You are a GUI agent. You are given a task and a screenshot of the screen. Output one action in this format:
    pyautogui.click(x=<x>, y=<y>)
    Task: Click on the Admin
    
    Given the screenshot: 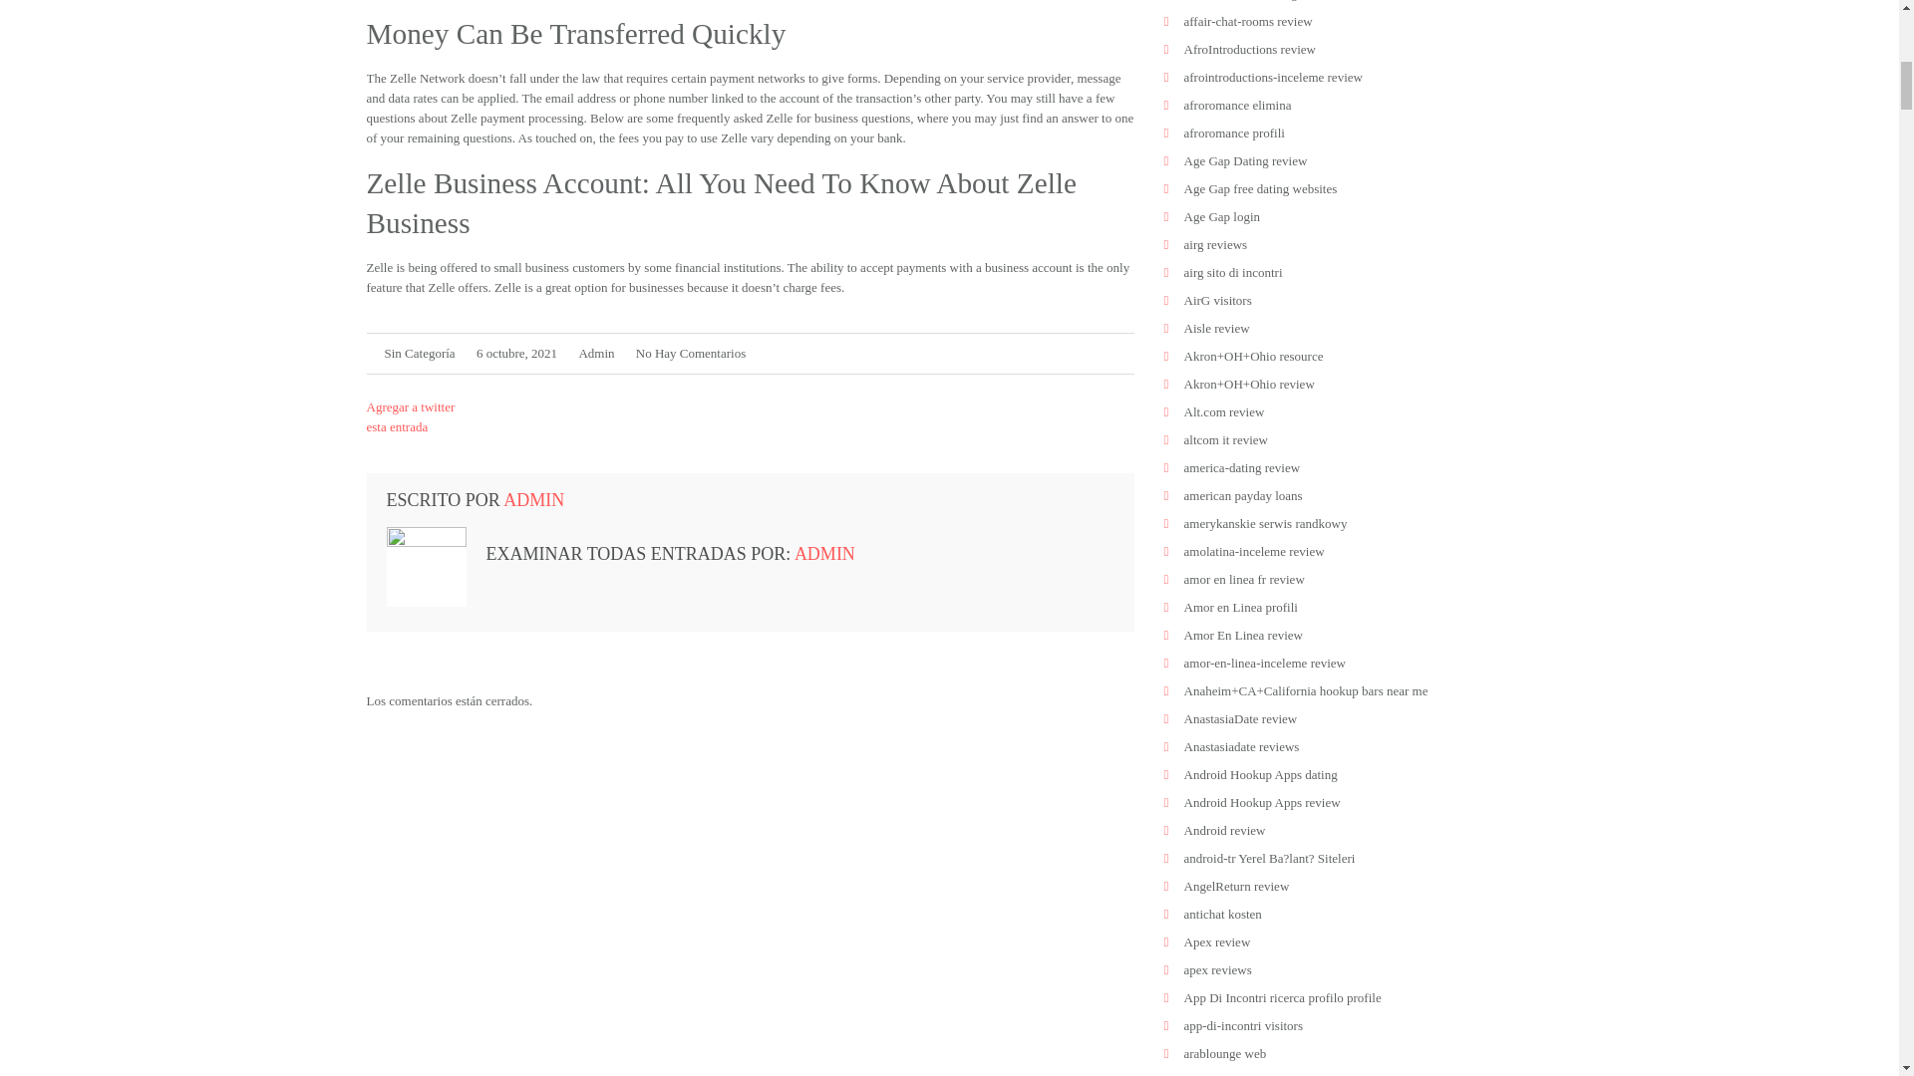 What is the action you would take?
    pyautogui.click(x=596, y=351)
    